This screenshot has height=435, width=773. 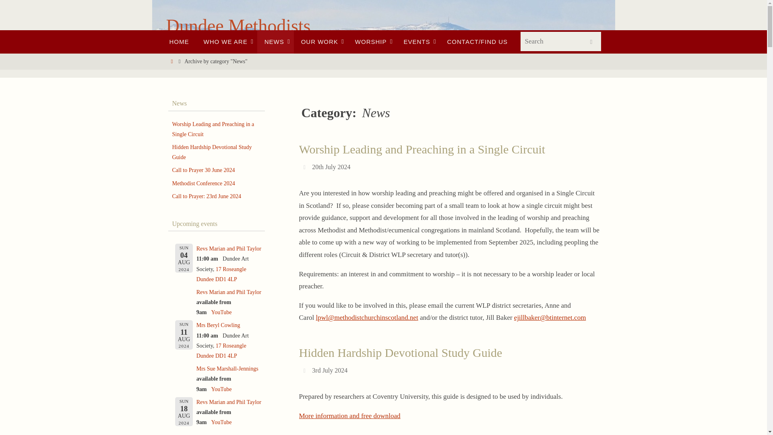 What do you see at coordinates (400, 352) in the screenshot?
I see `Permalink to Hidden Hardship Devotional Study Guide` at bounding box center [400, 352].